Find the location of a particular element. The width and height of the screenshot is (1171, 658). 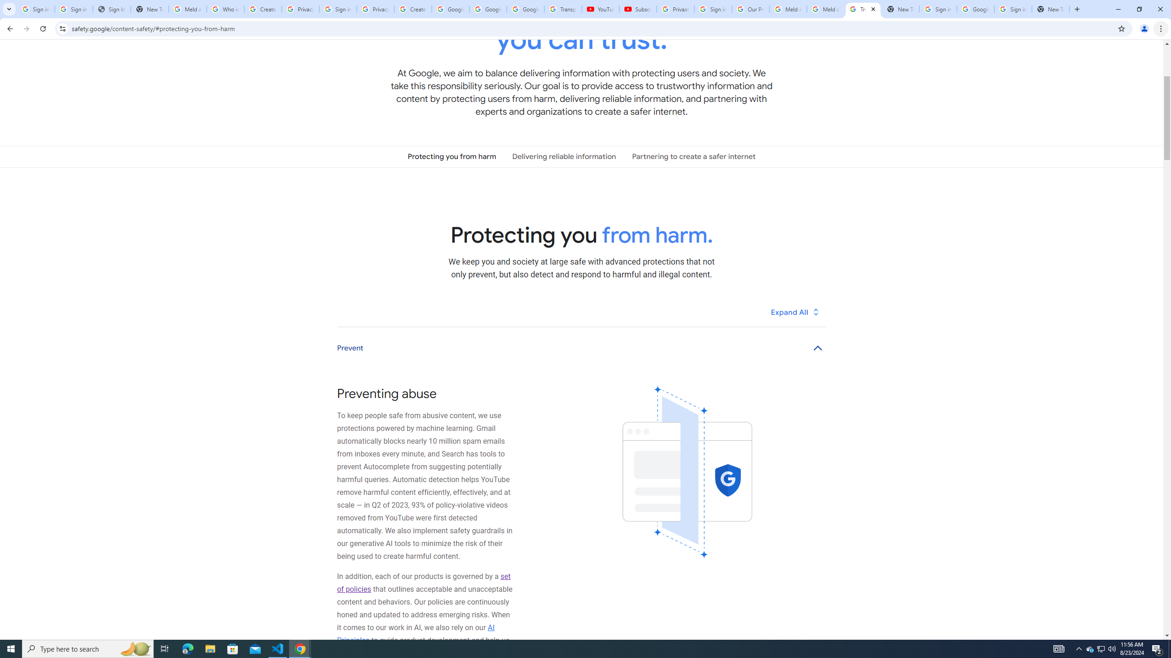

Subscriptions - YouTube is located at coordinates (638, 9).